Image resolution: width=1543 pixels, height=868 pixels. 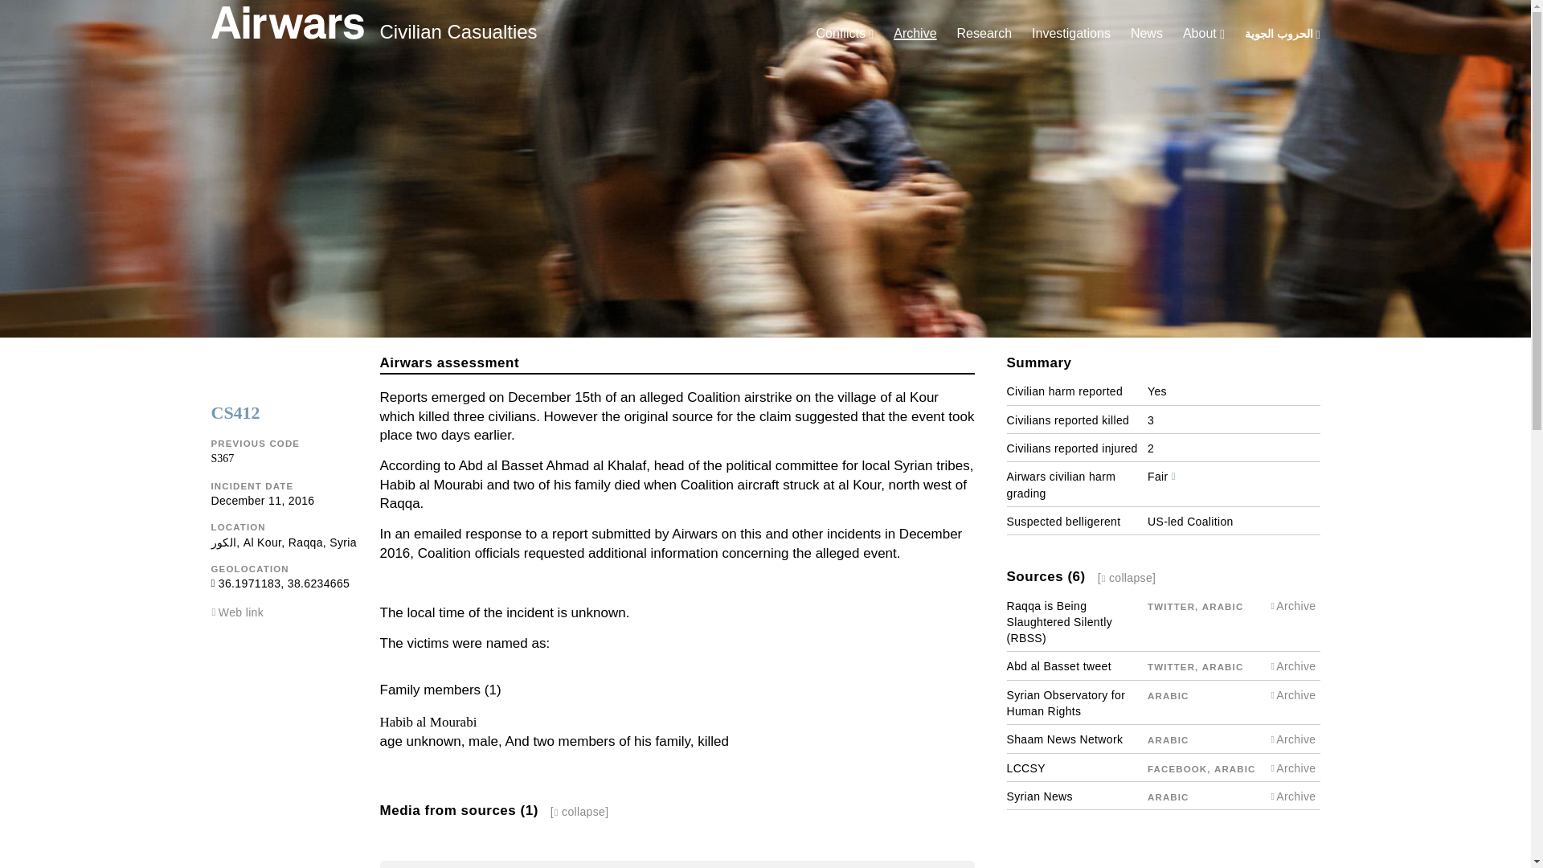 What do you see at coordinates (1147, 33) in the screenshot?
I see `News` at bounding box center [1147, 33].